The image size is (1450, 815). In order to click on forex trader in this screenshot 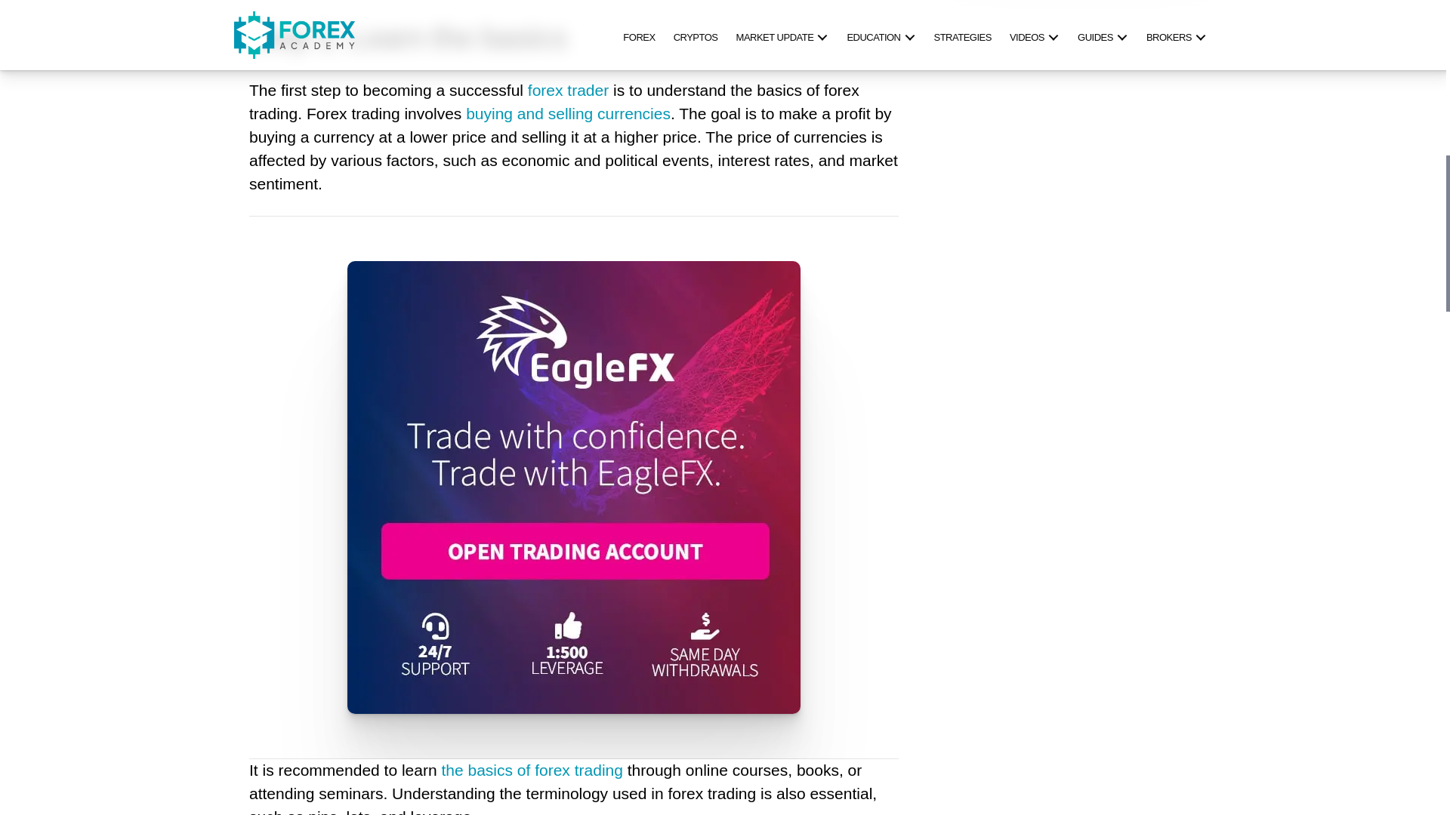, I will do `click(568, 91)`.